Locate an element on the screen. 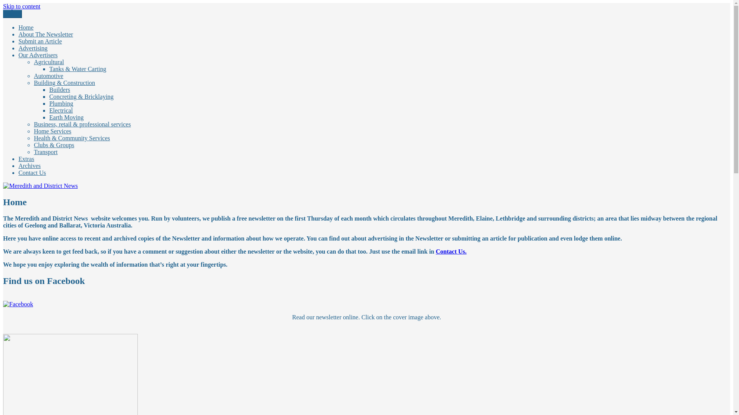 Image resolution: width=739 pixels, height=415 pixels. Business, retail & professional services is located at coordinates (82, 124).